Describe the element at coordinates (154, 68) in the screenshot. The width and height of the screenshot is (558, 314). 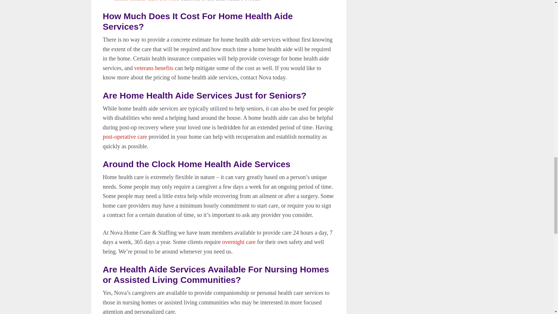
I see `veterans benefits` at that location.